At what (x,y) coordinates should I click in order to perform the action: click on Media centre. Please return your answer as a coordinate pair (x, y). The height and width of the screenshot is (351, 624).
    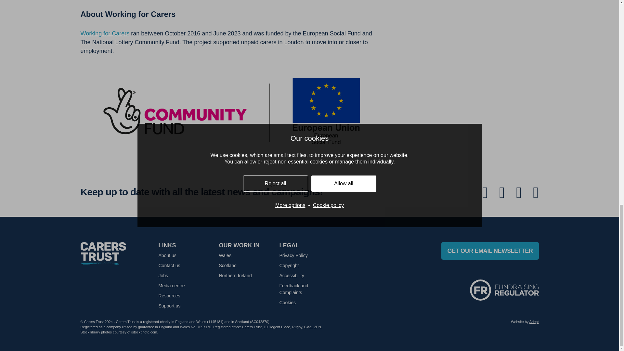
    Looking at the image, I should click on (172, 285).